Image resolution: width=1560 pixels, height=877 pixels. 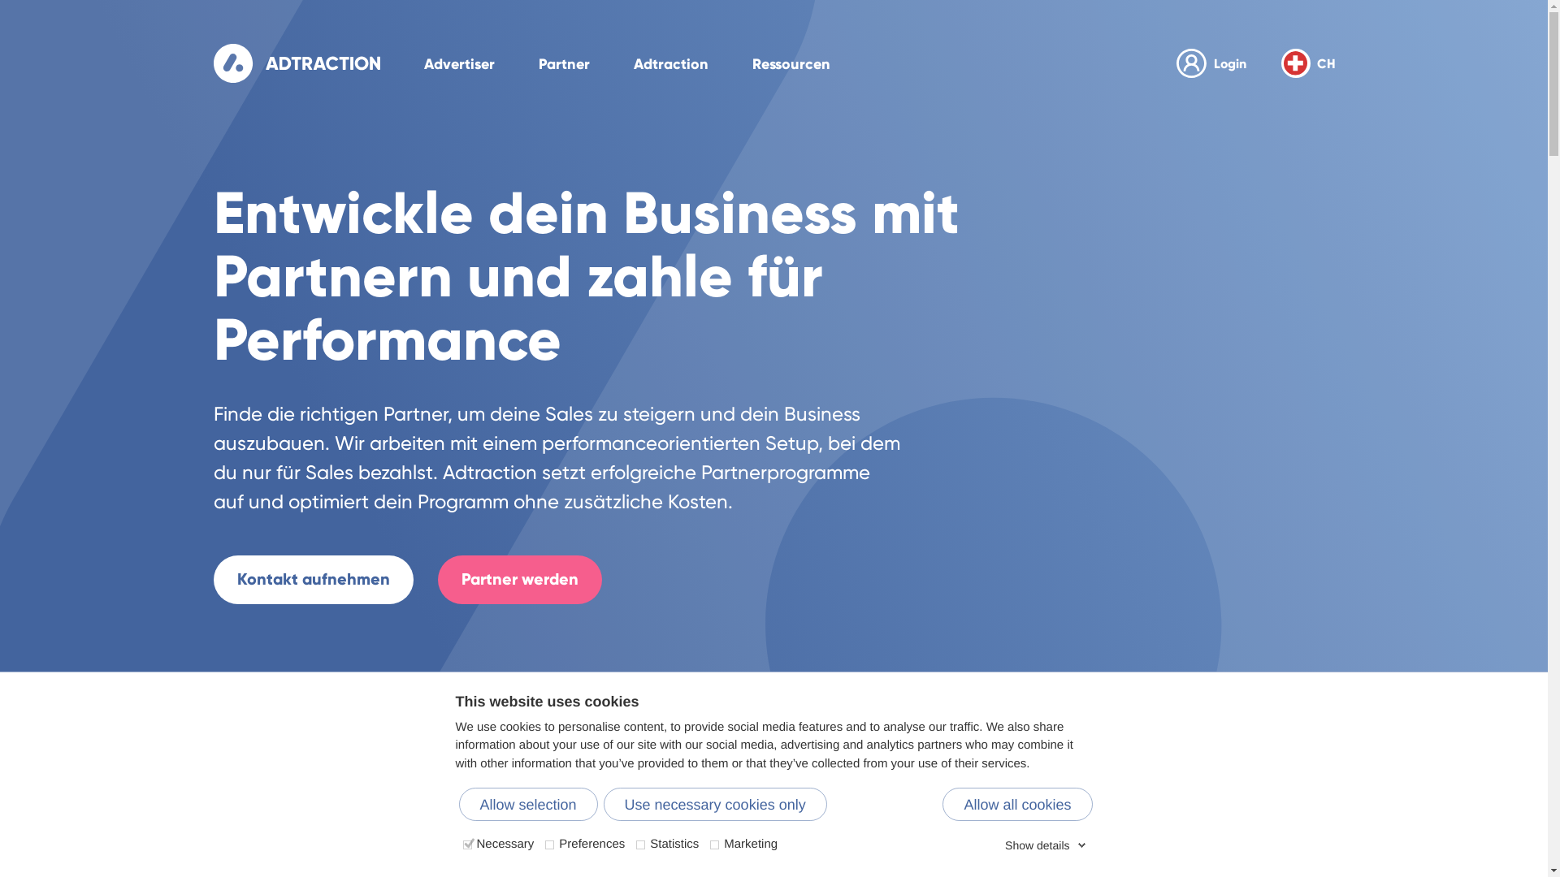 What do you see at coordinates (715, 804) in the screenshot?
I see `Use necessary cookies only` at bounding box center [715, 804].